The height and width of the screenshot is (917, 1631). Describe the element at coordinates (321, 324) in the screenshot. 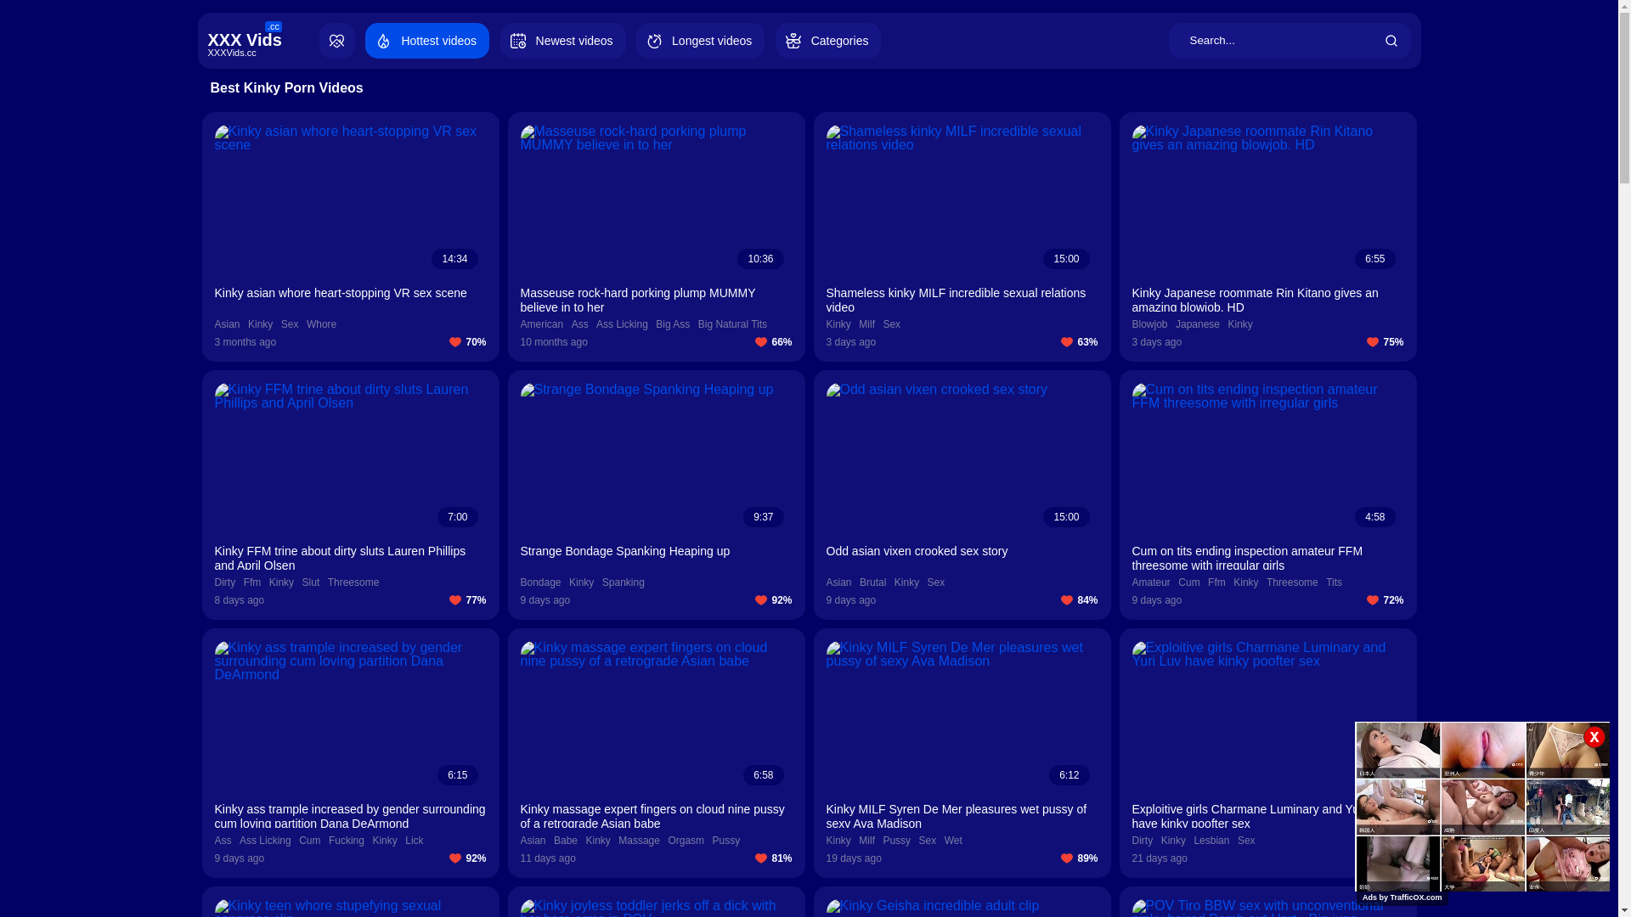

I see `Whore` at that location.